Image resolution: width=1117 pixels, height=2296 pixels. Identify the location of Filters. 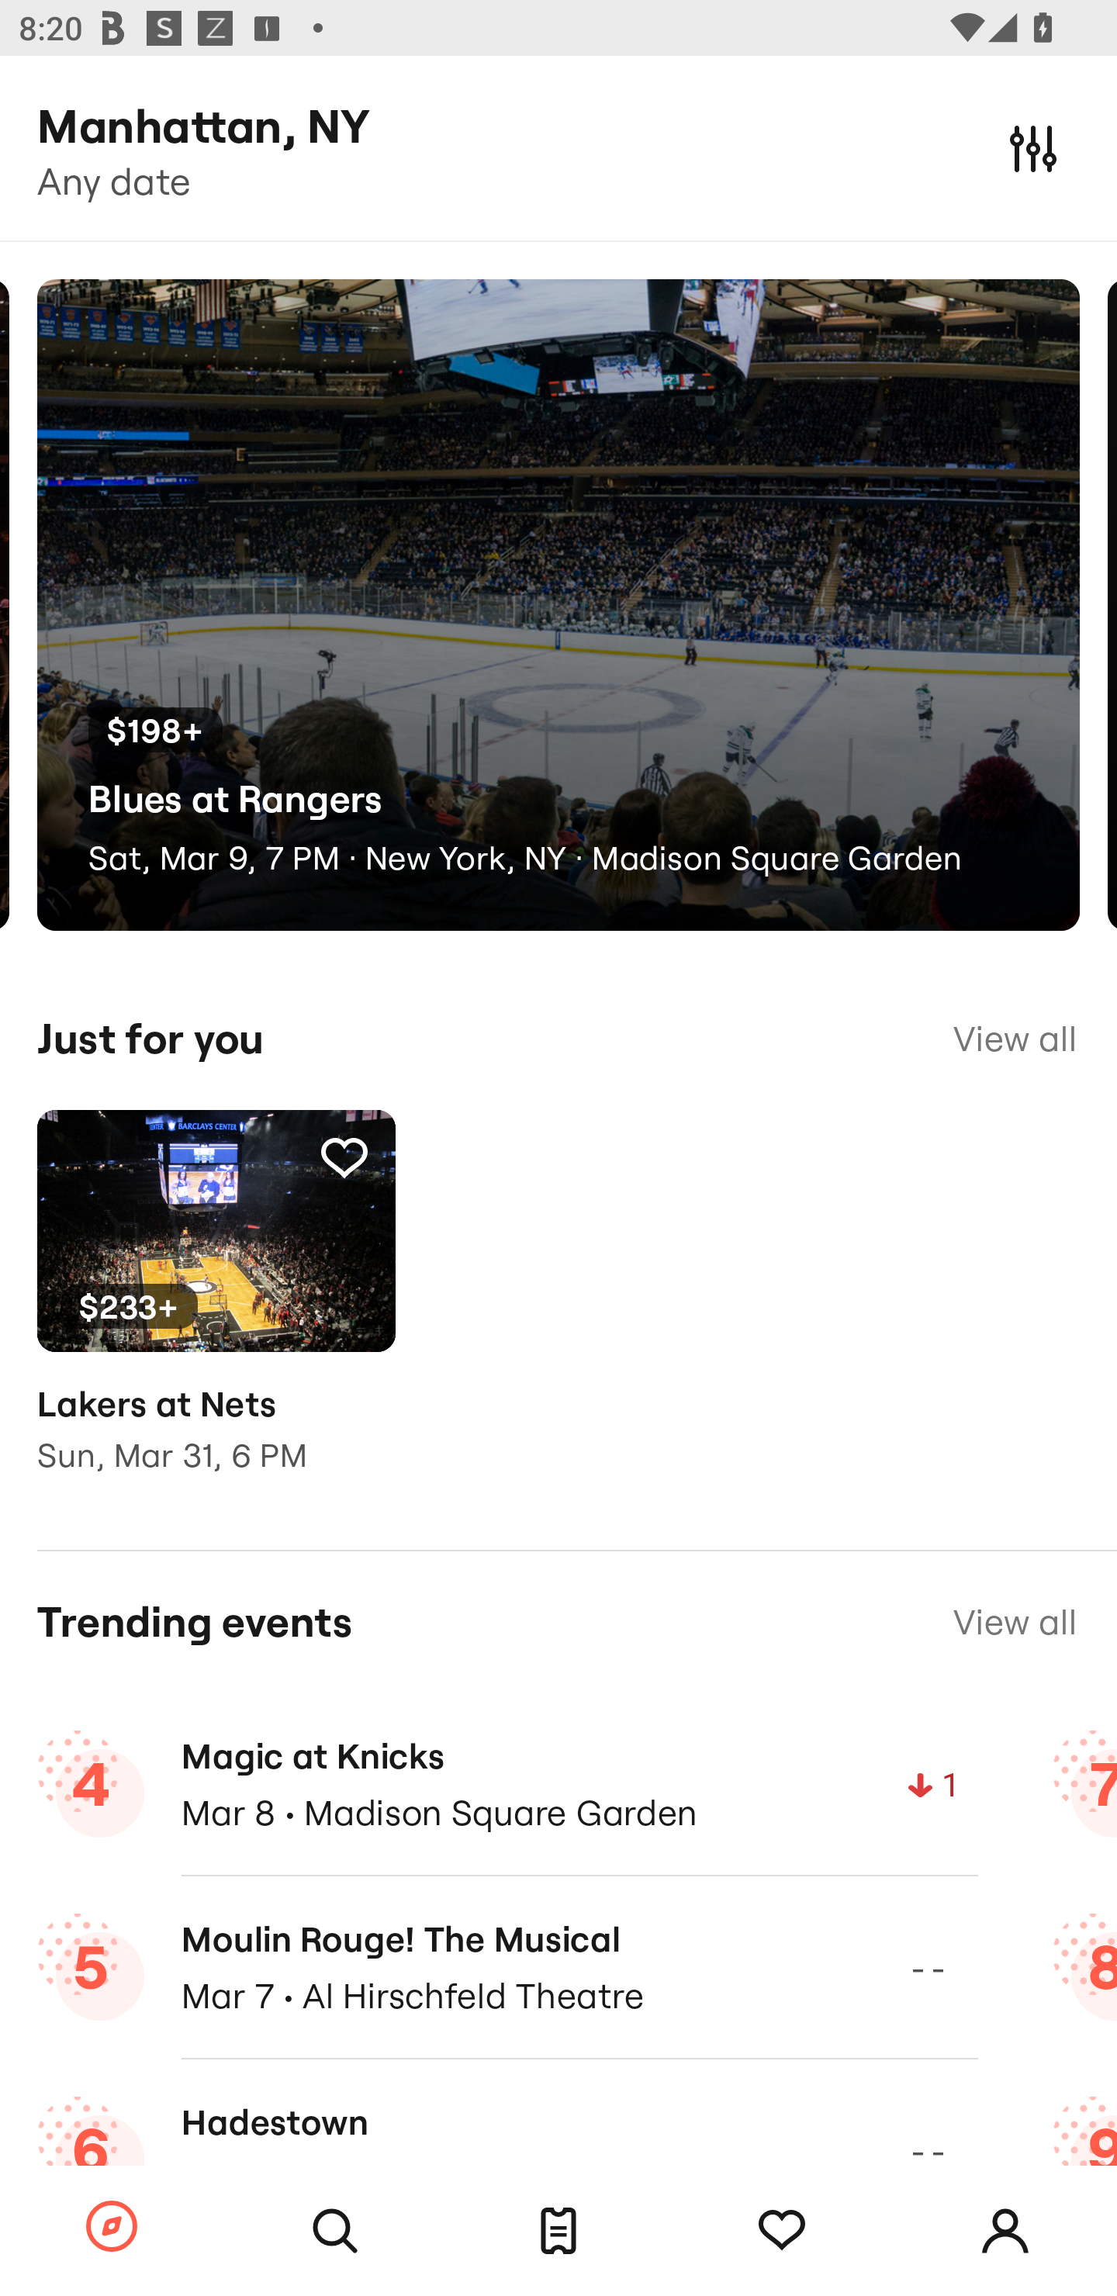
(1033, 147).